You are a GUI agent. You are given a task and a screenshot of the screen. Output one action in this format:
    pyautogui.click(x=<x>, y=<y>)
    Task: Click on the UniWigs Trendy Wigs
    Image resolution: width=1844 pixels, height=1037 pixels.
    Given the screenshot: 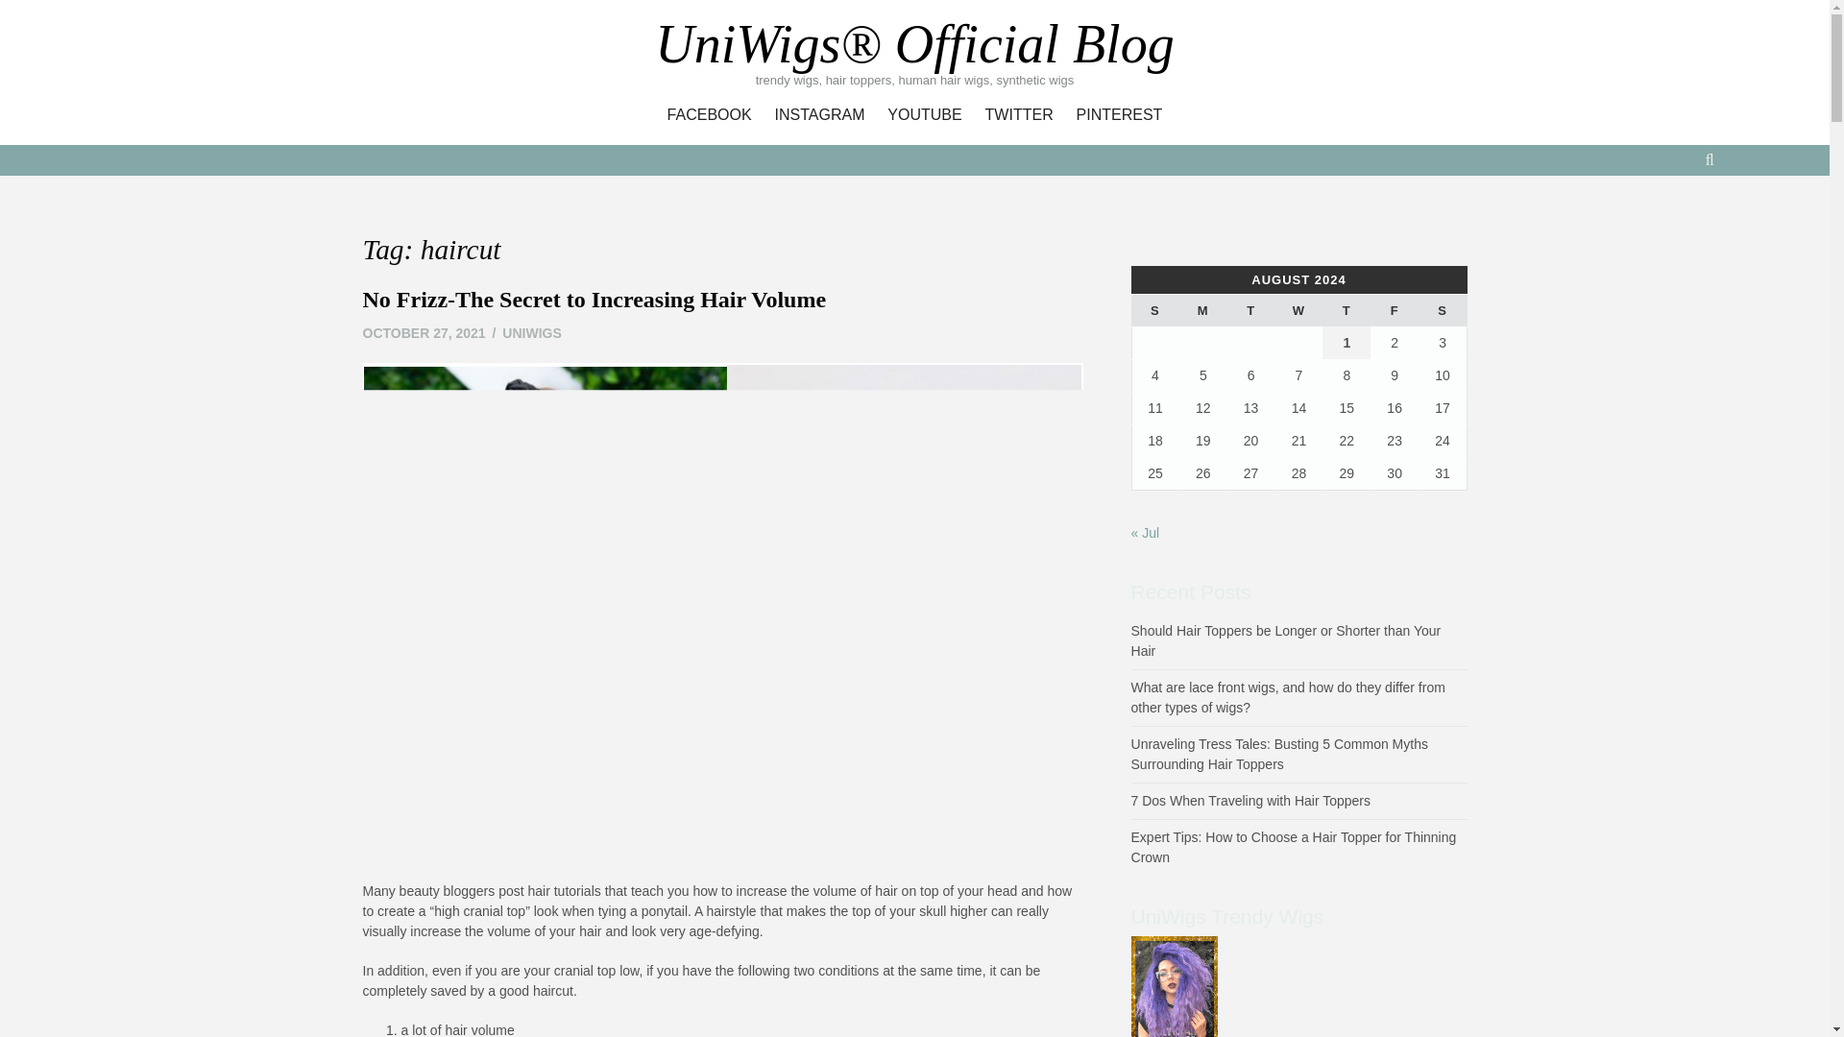 What is the action you would take?
    pyautogui.click(x=1174, y=1021)
    